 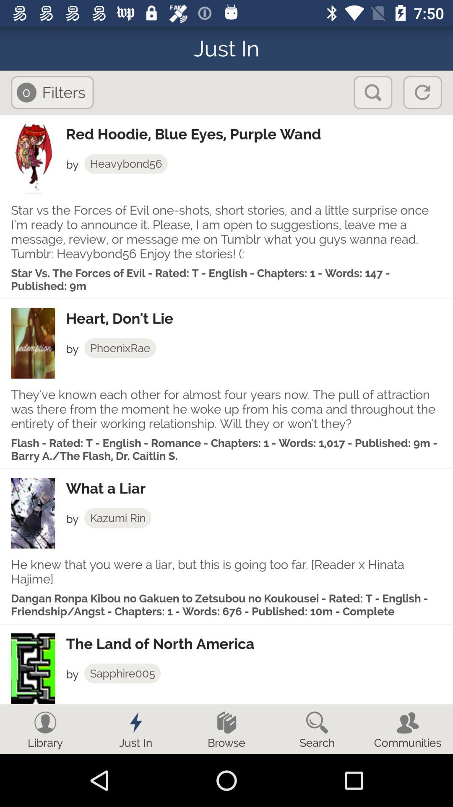 I want to click on choose app below filters icon, so click(x=259, y=134).